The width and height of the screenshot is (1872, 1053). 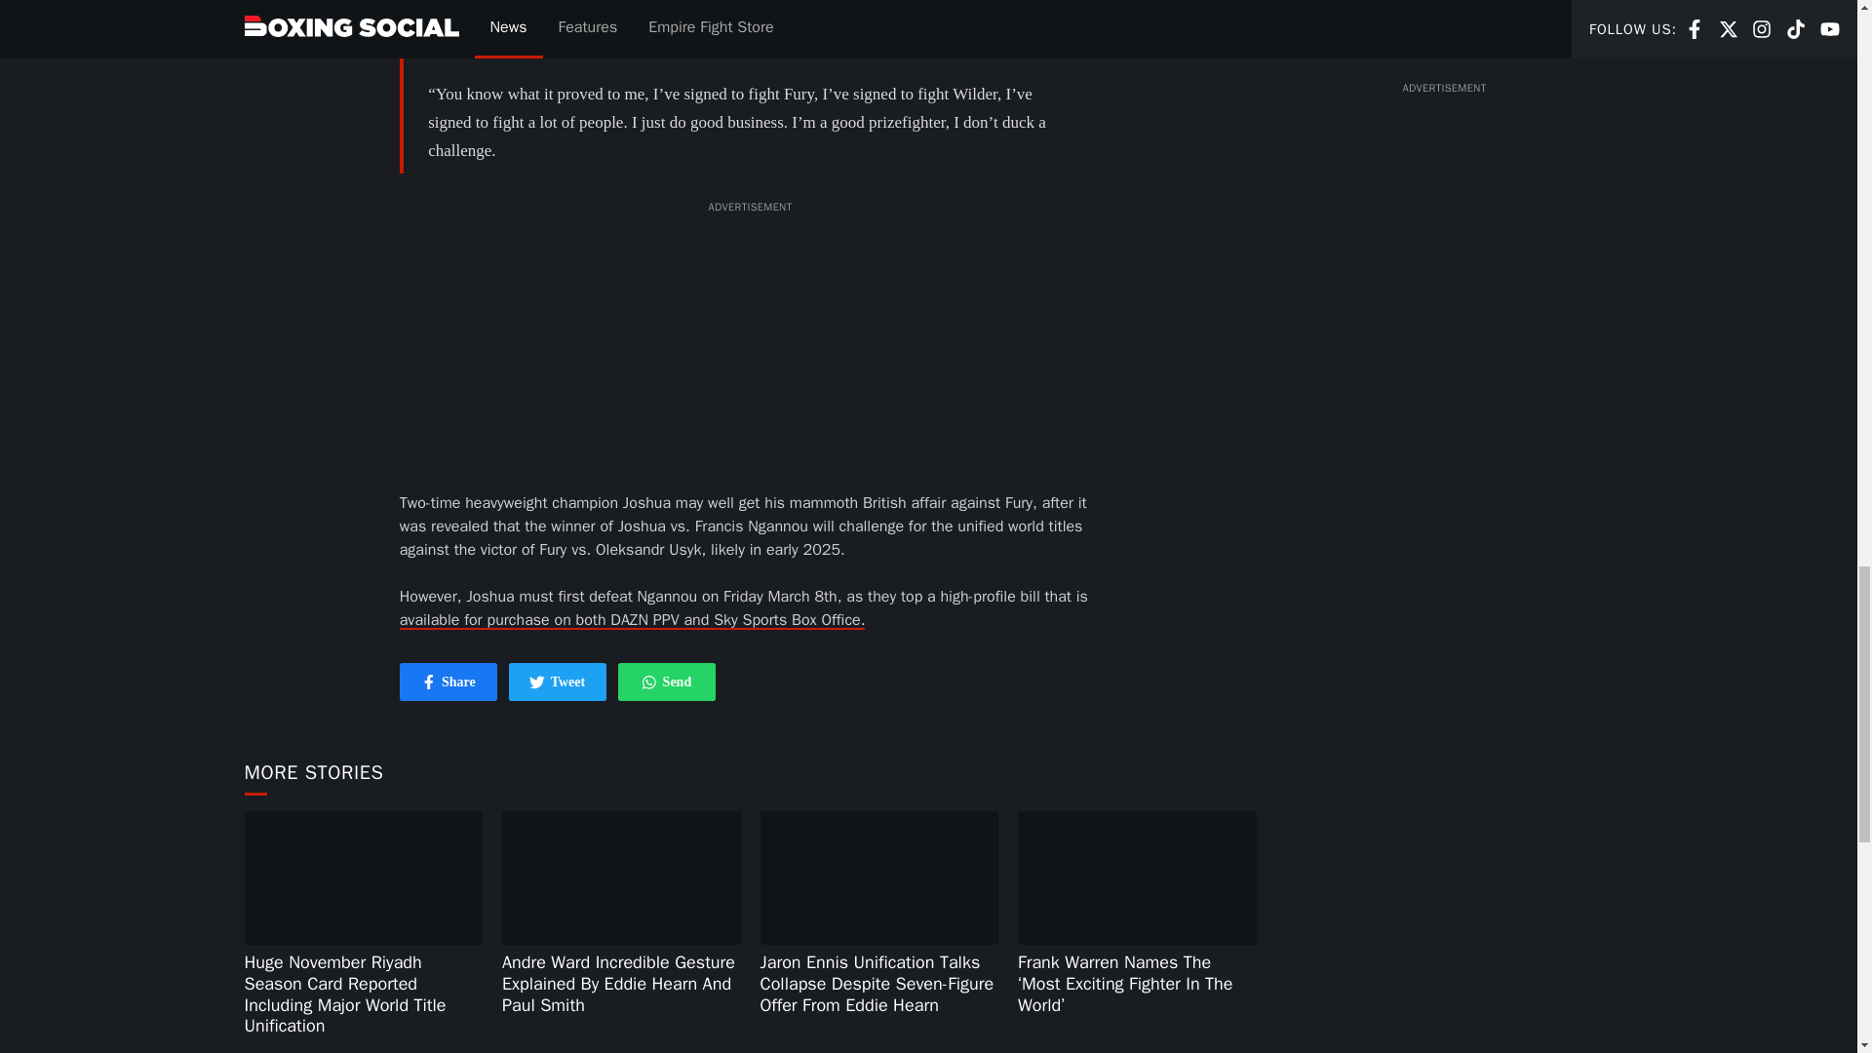 What do you see at coordinates (429, 682) in the screenshot?
I see `Twitter` at bounding box center [429, 682].